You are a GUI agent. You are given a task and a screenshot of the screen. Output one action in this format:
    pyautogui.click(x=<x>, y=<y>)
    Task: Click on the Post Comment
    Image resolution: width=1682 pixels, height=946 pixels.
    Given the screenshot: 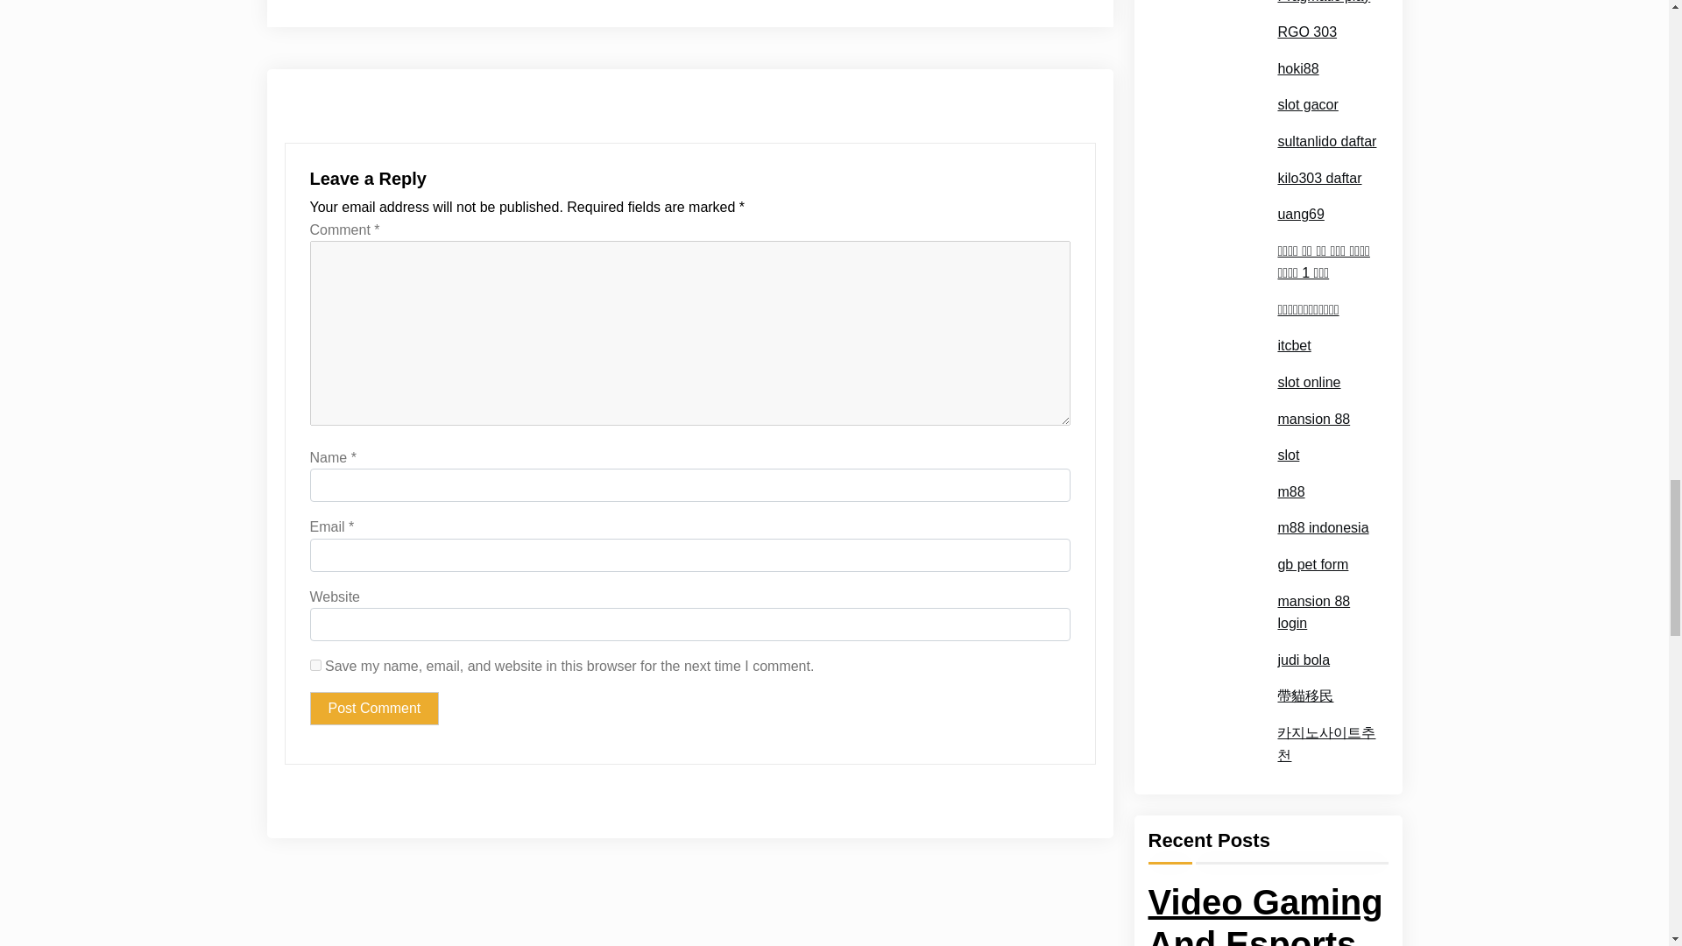 What is the action you would take?
    pyautogui.click(x=374, y=708)
    